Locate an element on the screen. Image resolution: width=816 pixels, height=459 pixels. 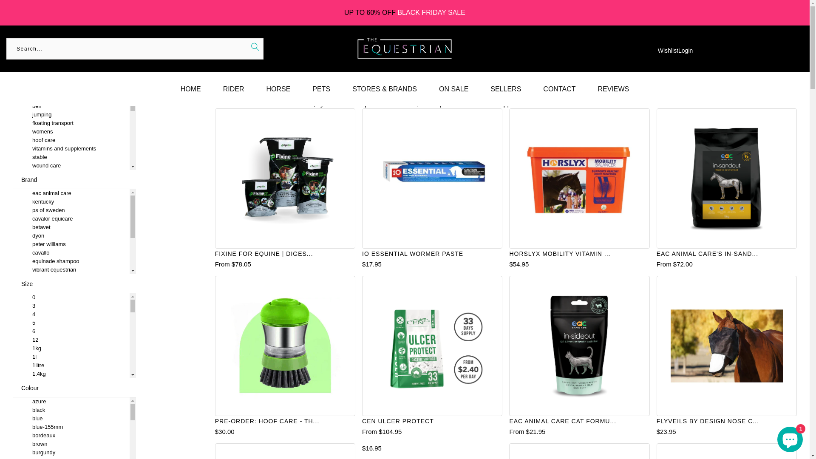
floating transport is located at coordinates (71, 123).